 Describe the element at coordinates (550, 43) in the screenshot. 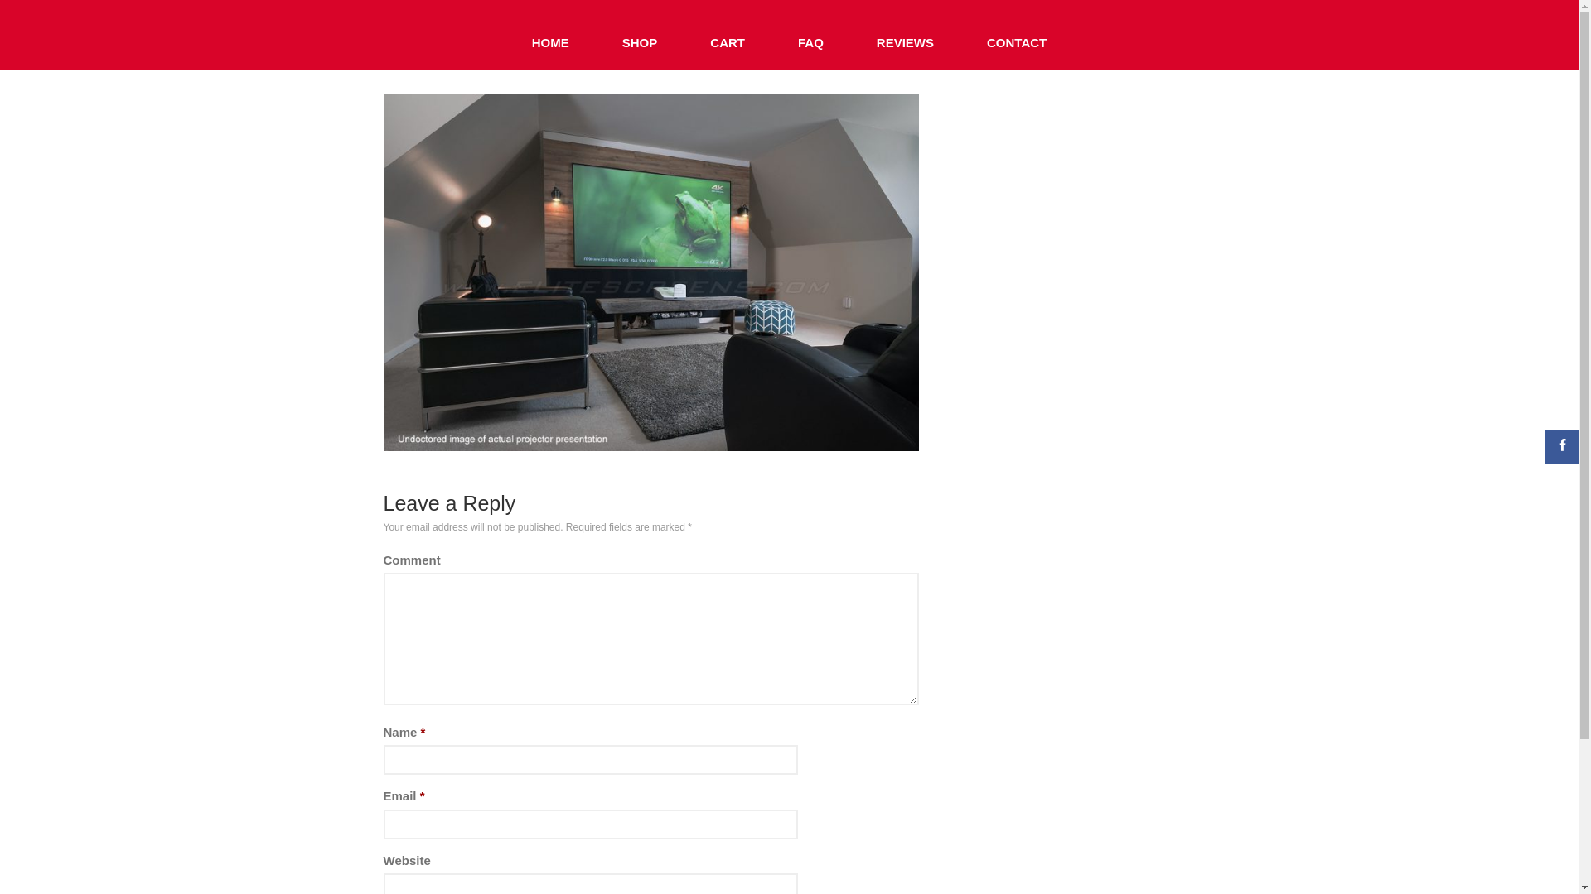

I see `HOME` at that location.